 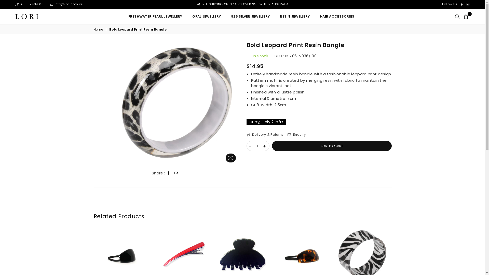 I want to click on info@lori.com.au, so click(x=66, y=4).